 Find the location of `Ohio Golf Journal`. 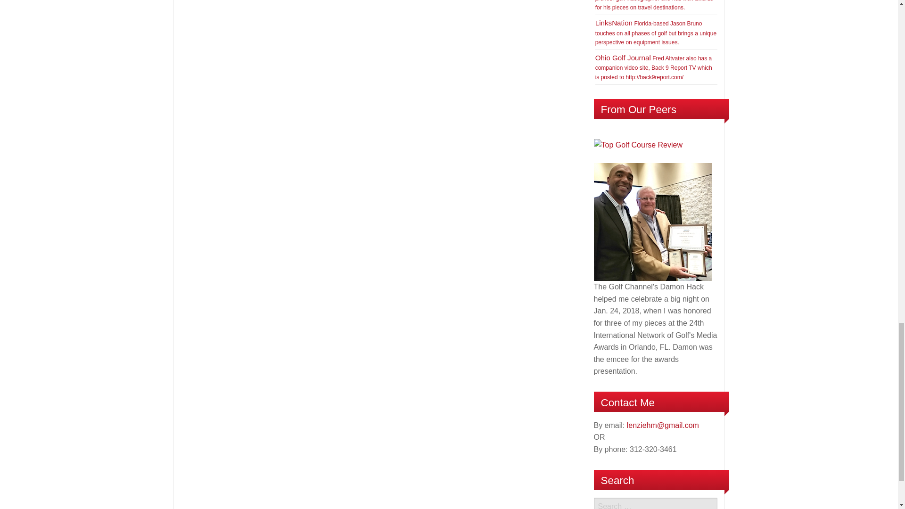

Ohio Golf Journal is located at coordinates (623, 57).